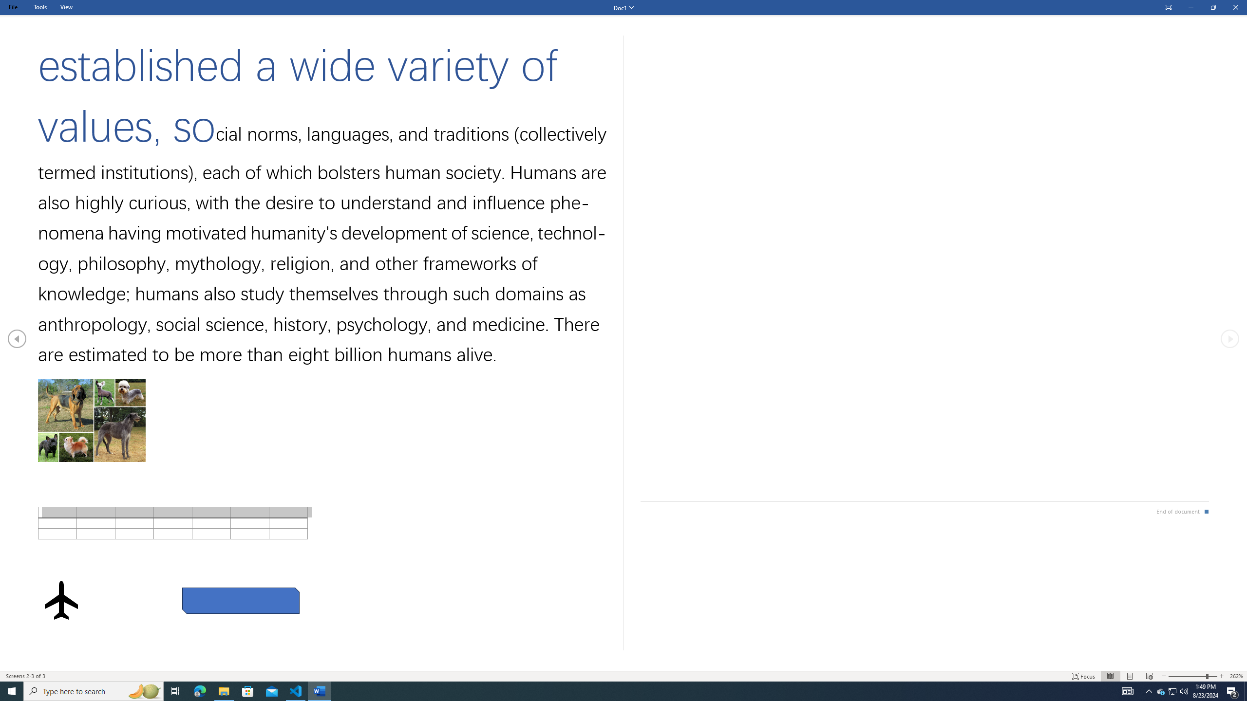  I want to click on Focus , so click(1084, 676).